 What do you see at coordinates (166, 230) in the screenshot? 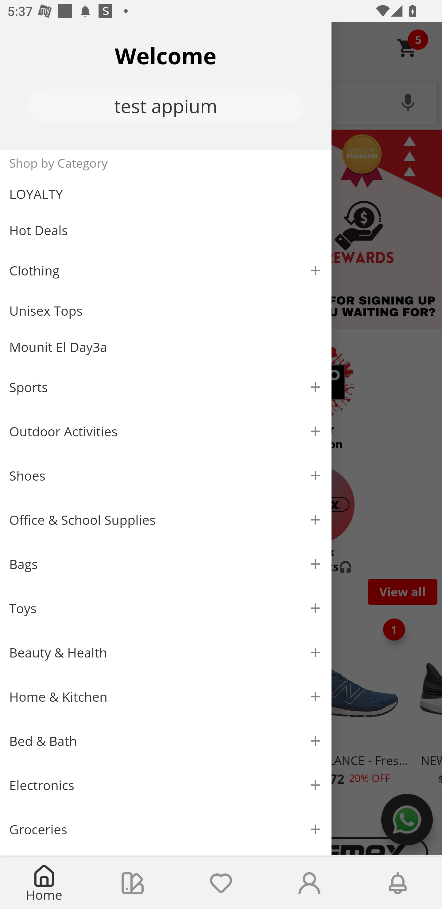
I see `Hot Deals` at bounding box center [166, 230].